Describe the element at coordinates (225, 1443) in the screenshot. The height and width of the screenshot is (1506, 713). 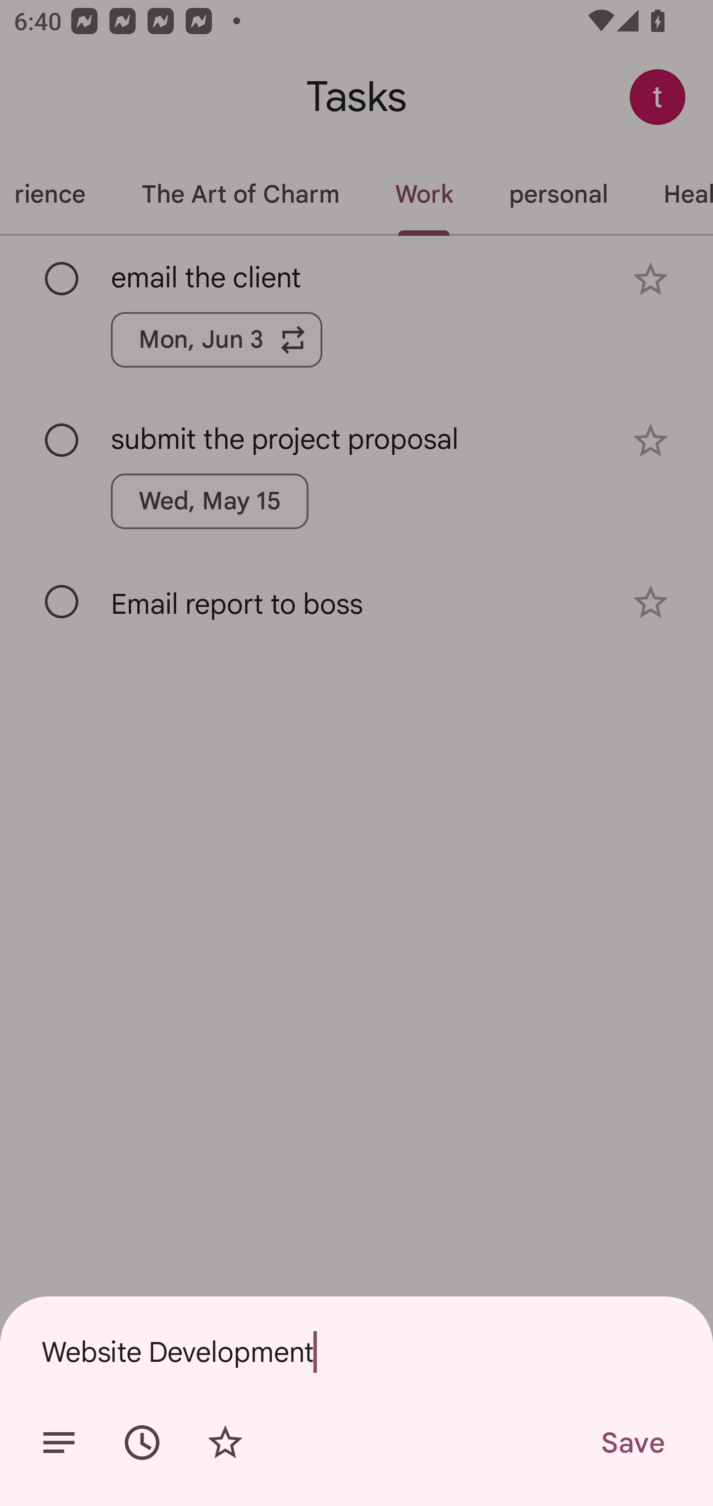
I see `Add star` at that location.